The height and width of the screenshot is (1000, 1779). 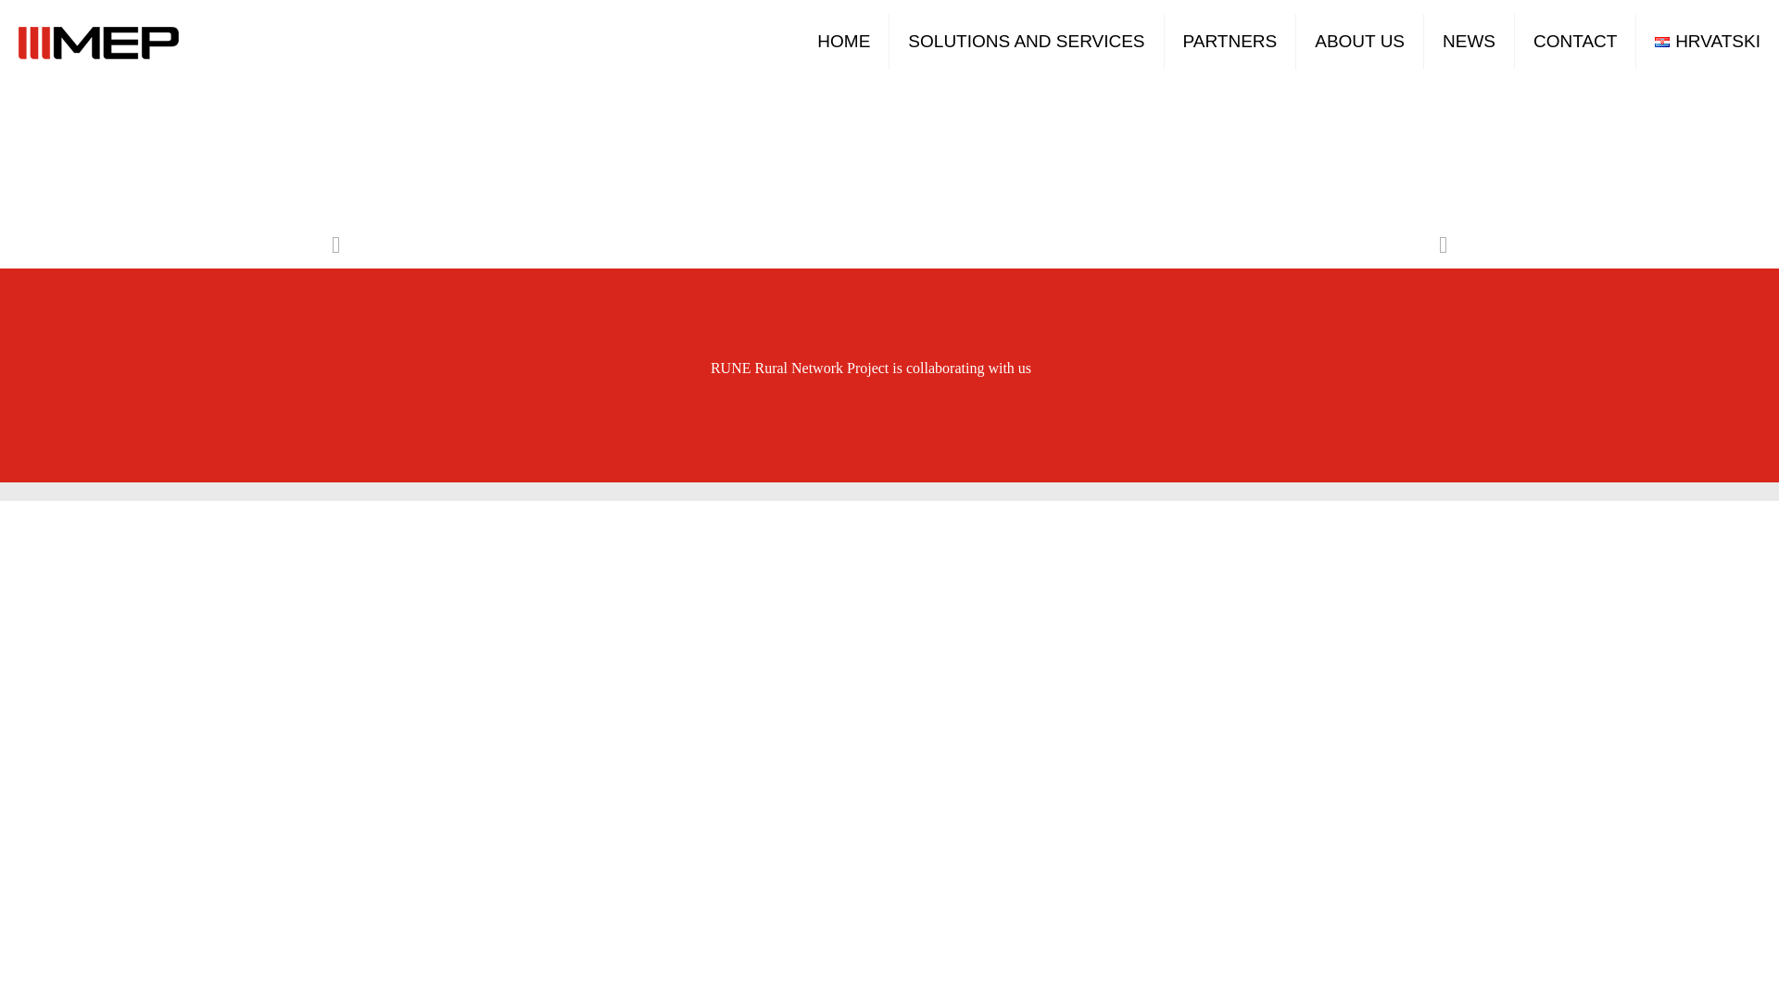 What do you see at coordinates (1470, 41) in the screenshot?
I see `NEWS` at bounding box center [1470, 41].